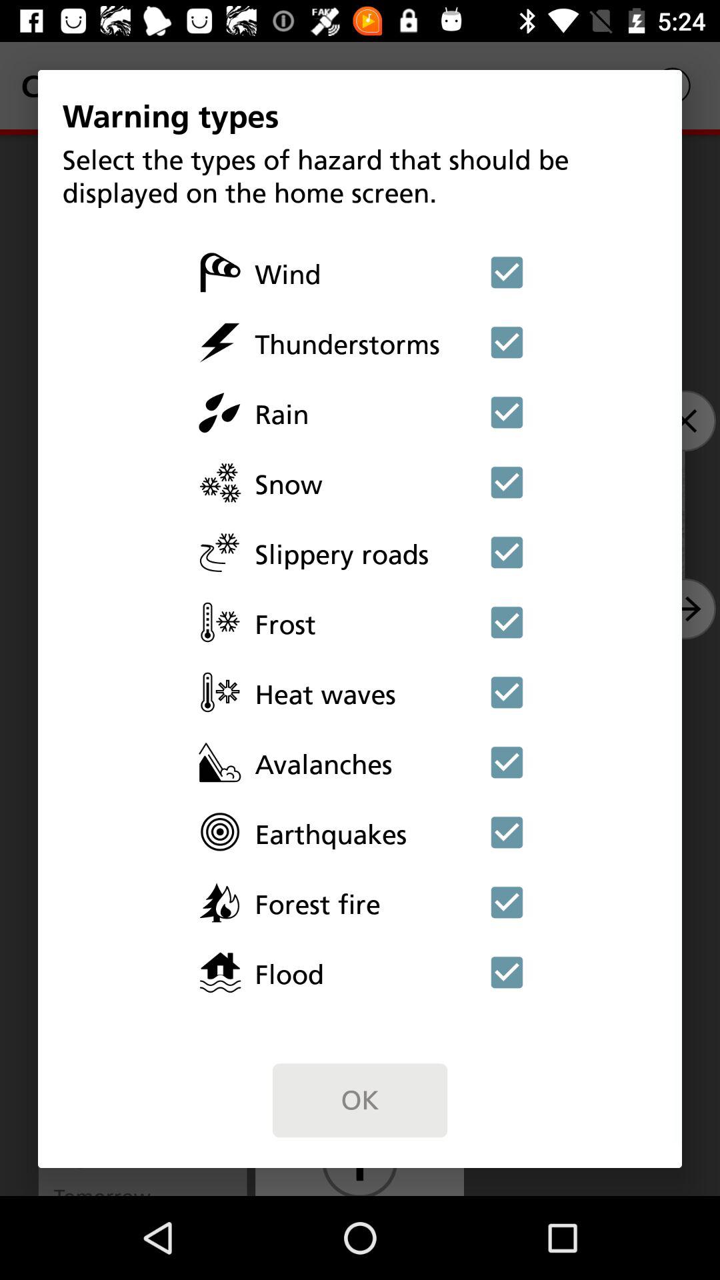  Describe the element at coordinates (507, 552) in the screenshot. I see `unselect slippery roads` at that location.